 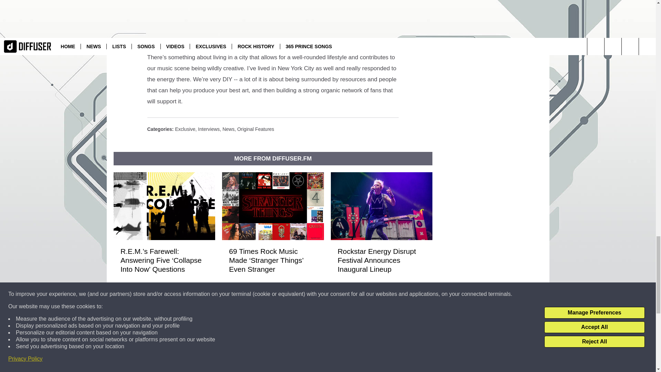 I want to click on Top 10 Tool Songs, so click(x=273, y=365).